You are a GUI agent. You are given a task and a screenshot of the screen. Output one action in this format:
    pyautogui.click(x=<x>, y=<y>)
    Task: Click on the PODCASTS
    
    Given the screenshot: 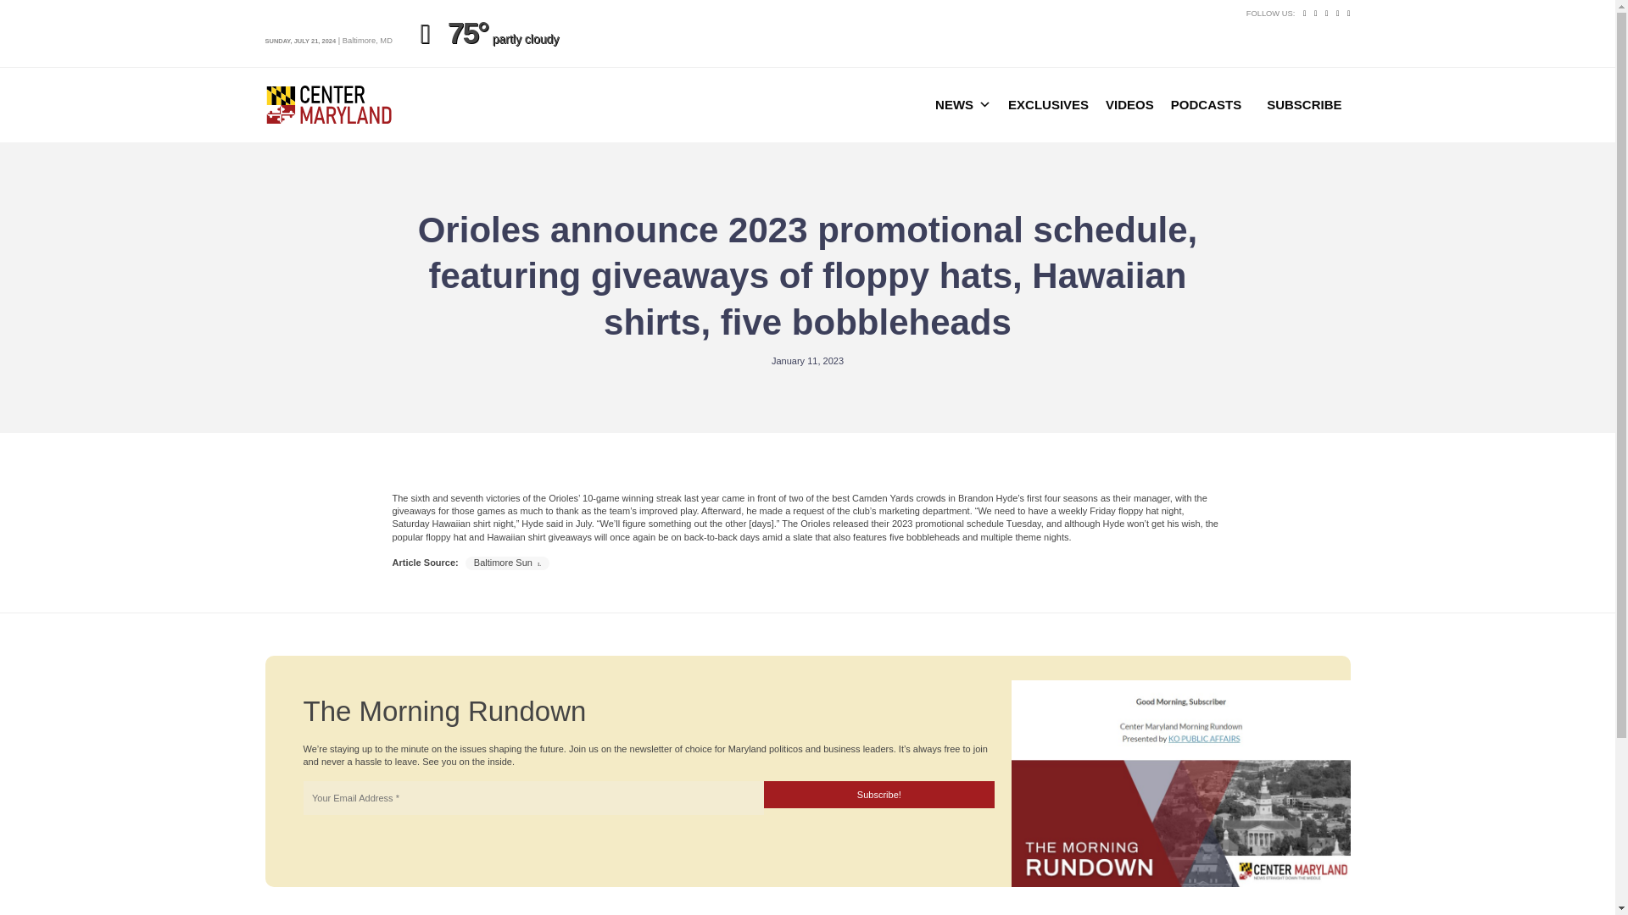 What is the action you would take?
    pyautogui.click(x=1206, y=104)
    